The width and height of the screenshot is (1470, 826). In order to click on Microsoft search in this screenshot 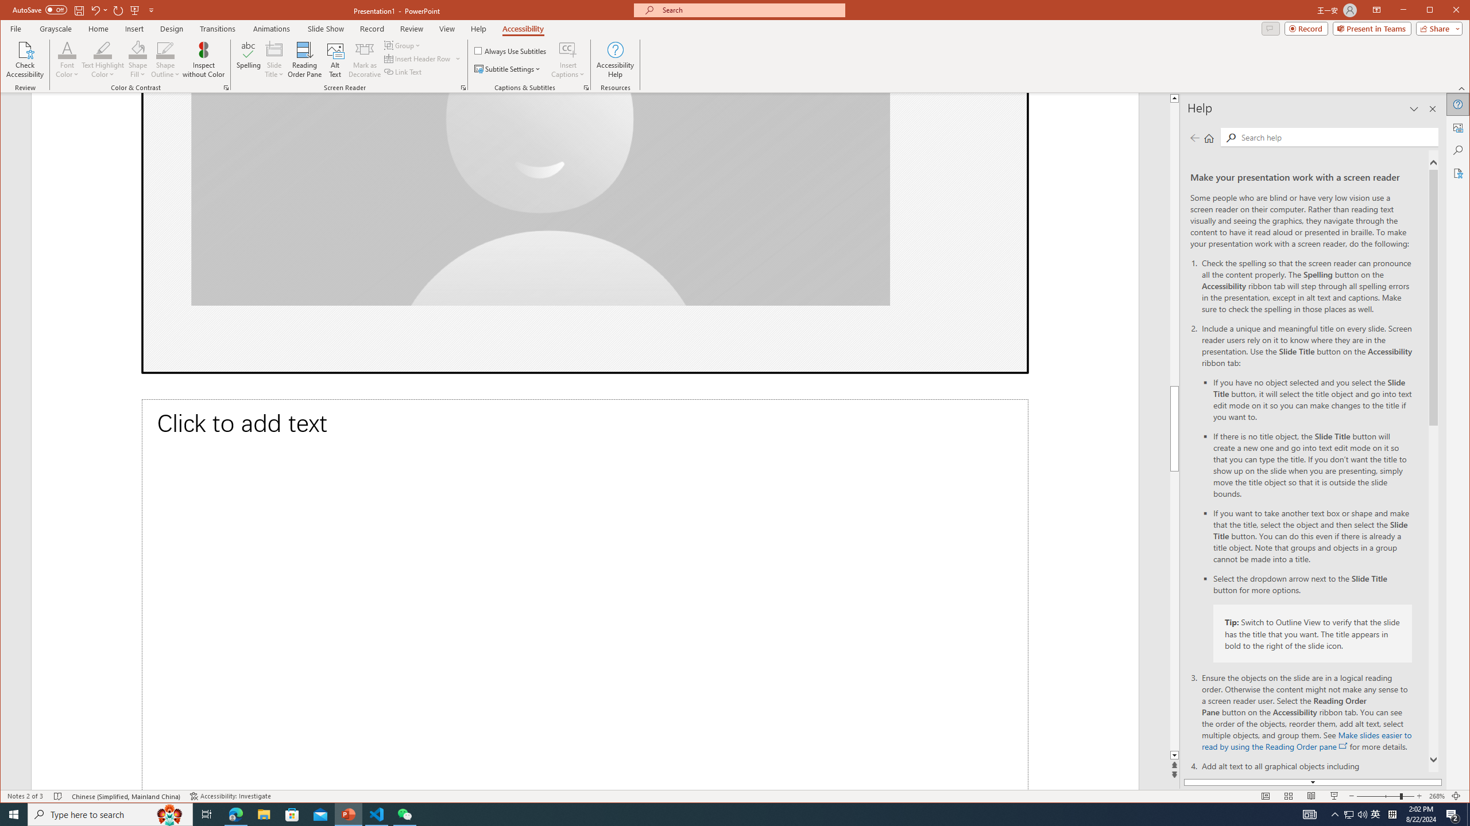, I will do `click(750, 10)`.